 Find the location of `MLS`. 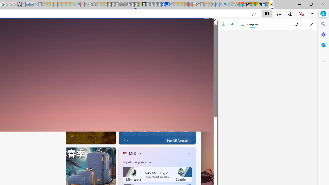

MLS is located at coordinates (132, 153).